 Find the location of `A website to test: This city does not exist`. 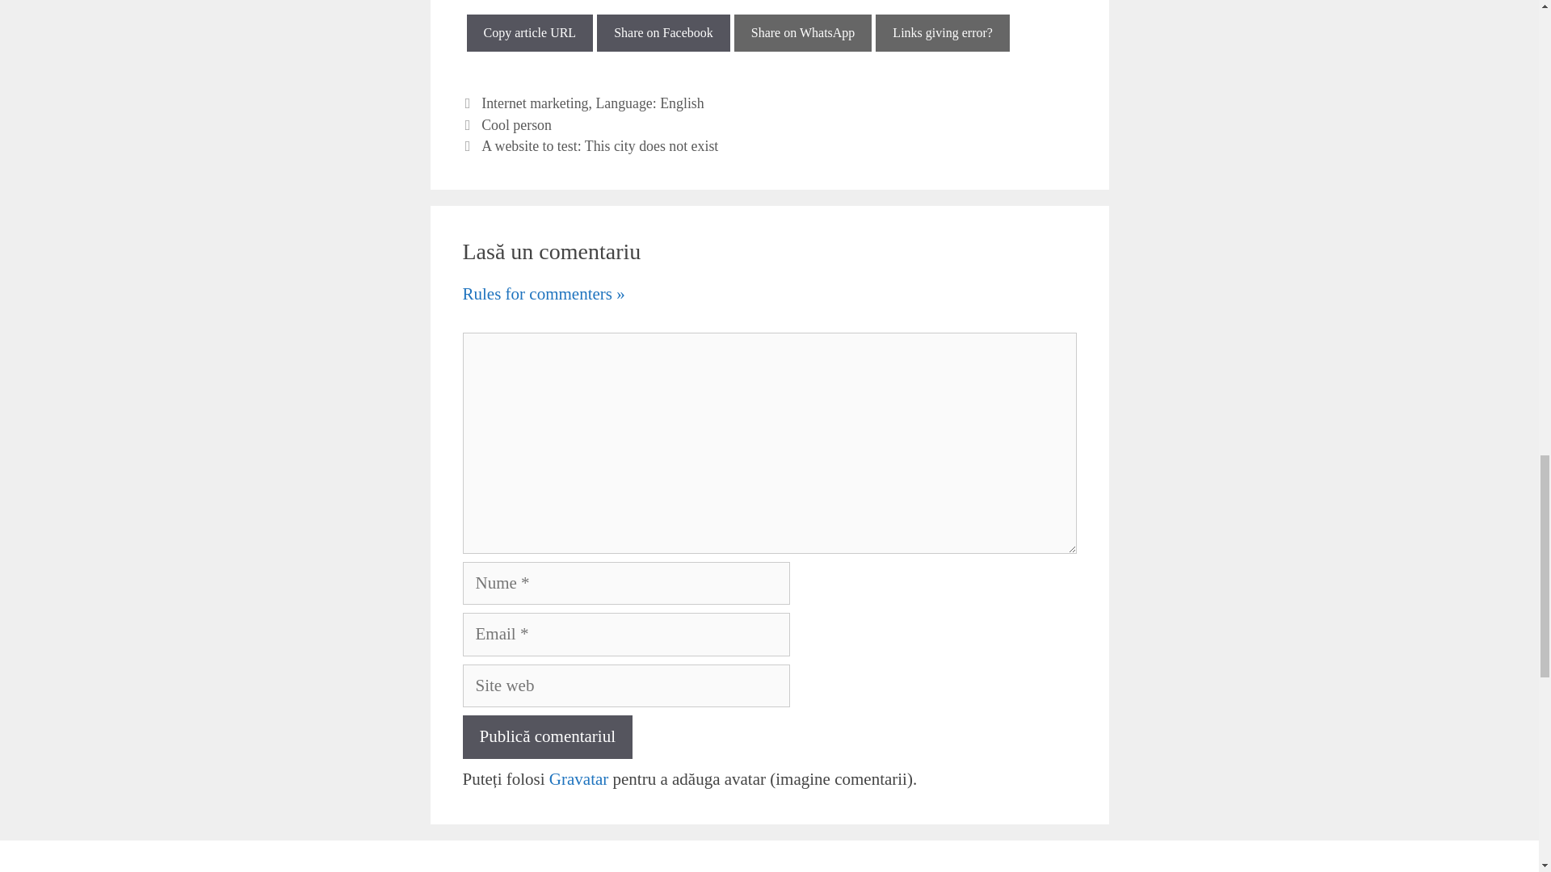

A website to test: This city does not exist is located at coordinates (599, 145).